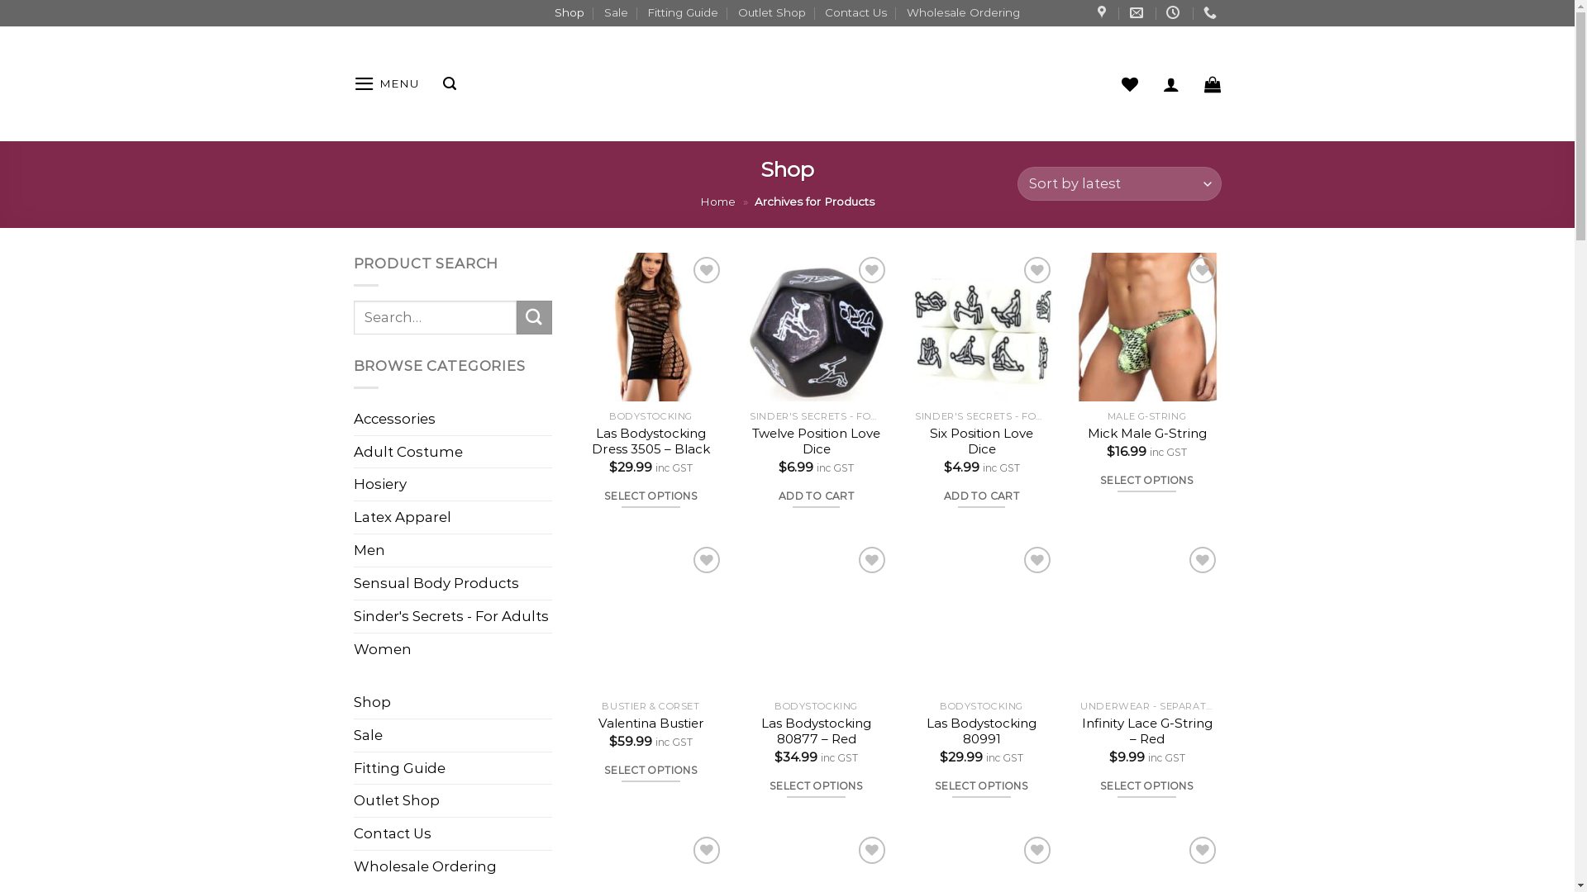 The width and height of the screenshot is (1587, 892). I want to click on Shop 3, 41 Rothbury Rd, Embleton, WA, 6062, so click(1104, 13).